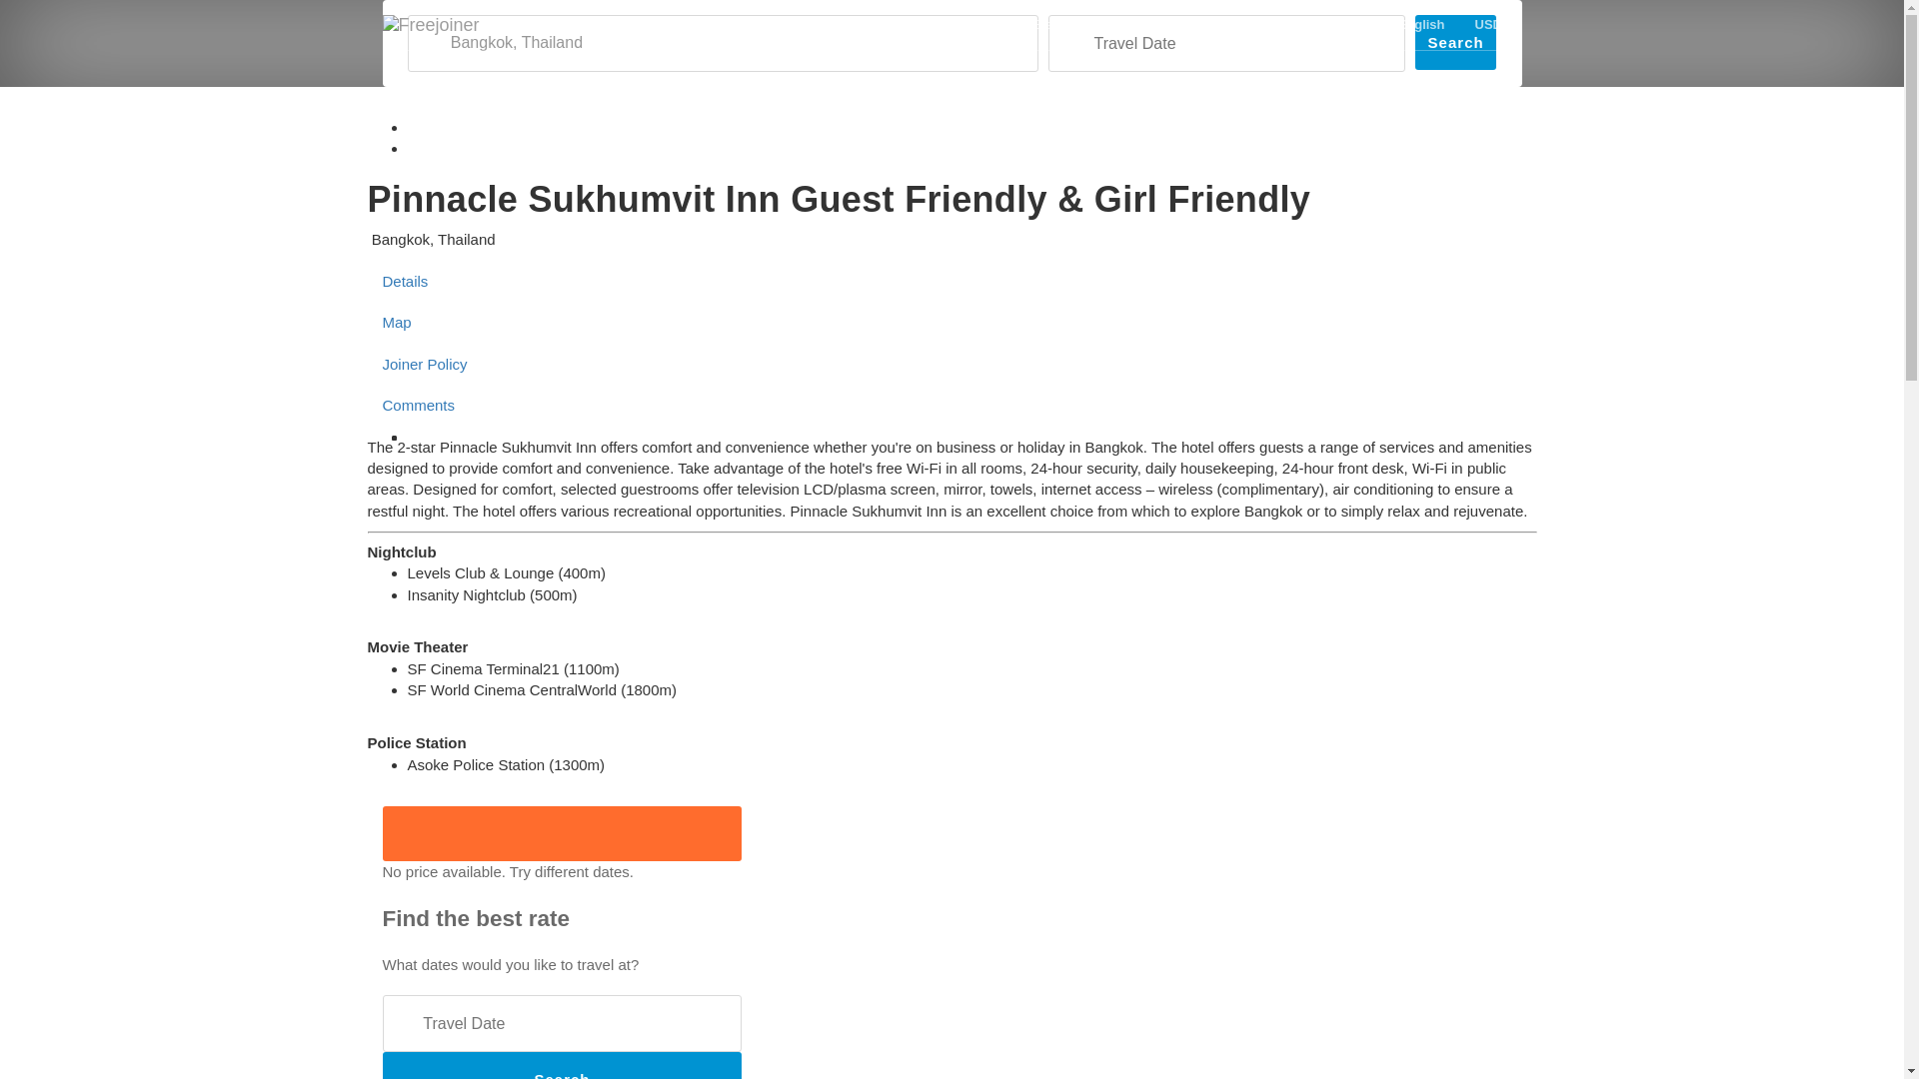 This screenshot has width=1919, height=1079. I want to click on Blog, so click(1123, 24).